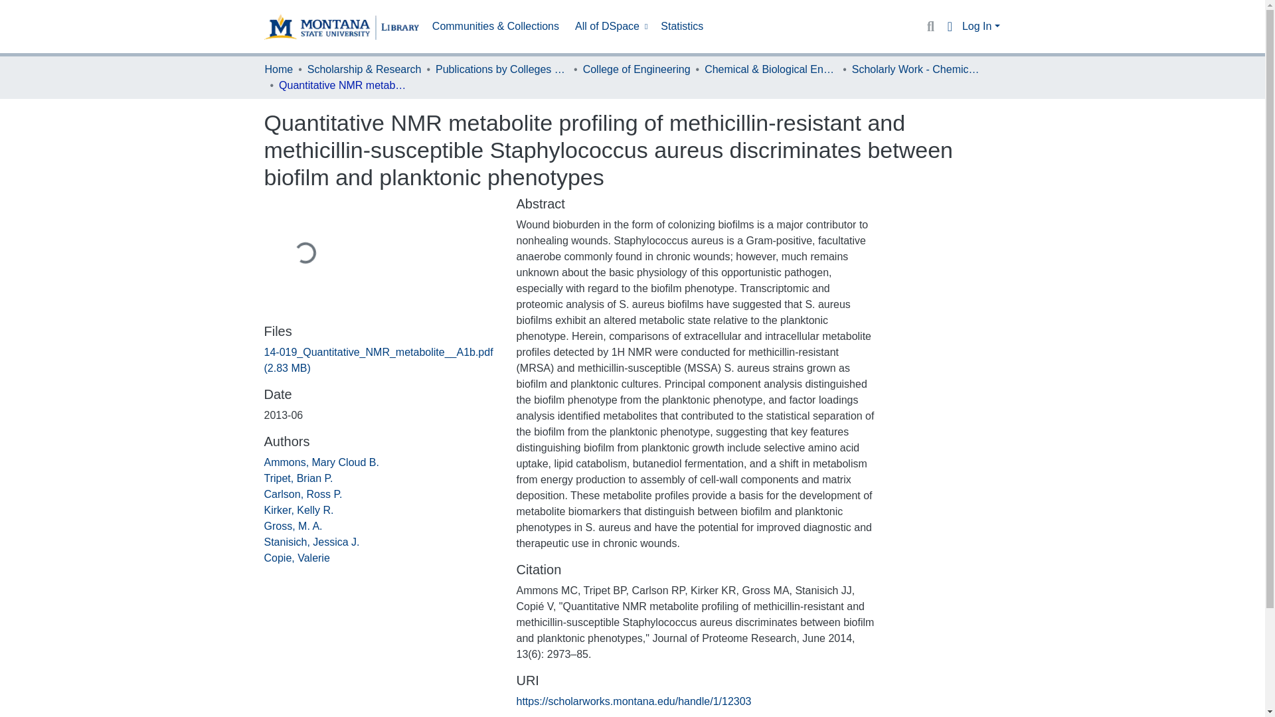  I want to click on Language switch, so click(950, 27).